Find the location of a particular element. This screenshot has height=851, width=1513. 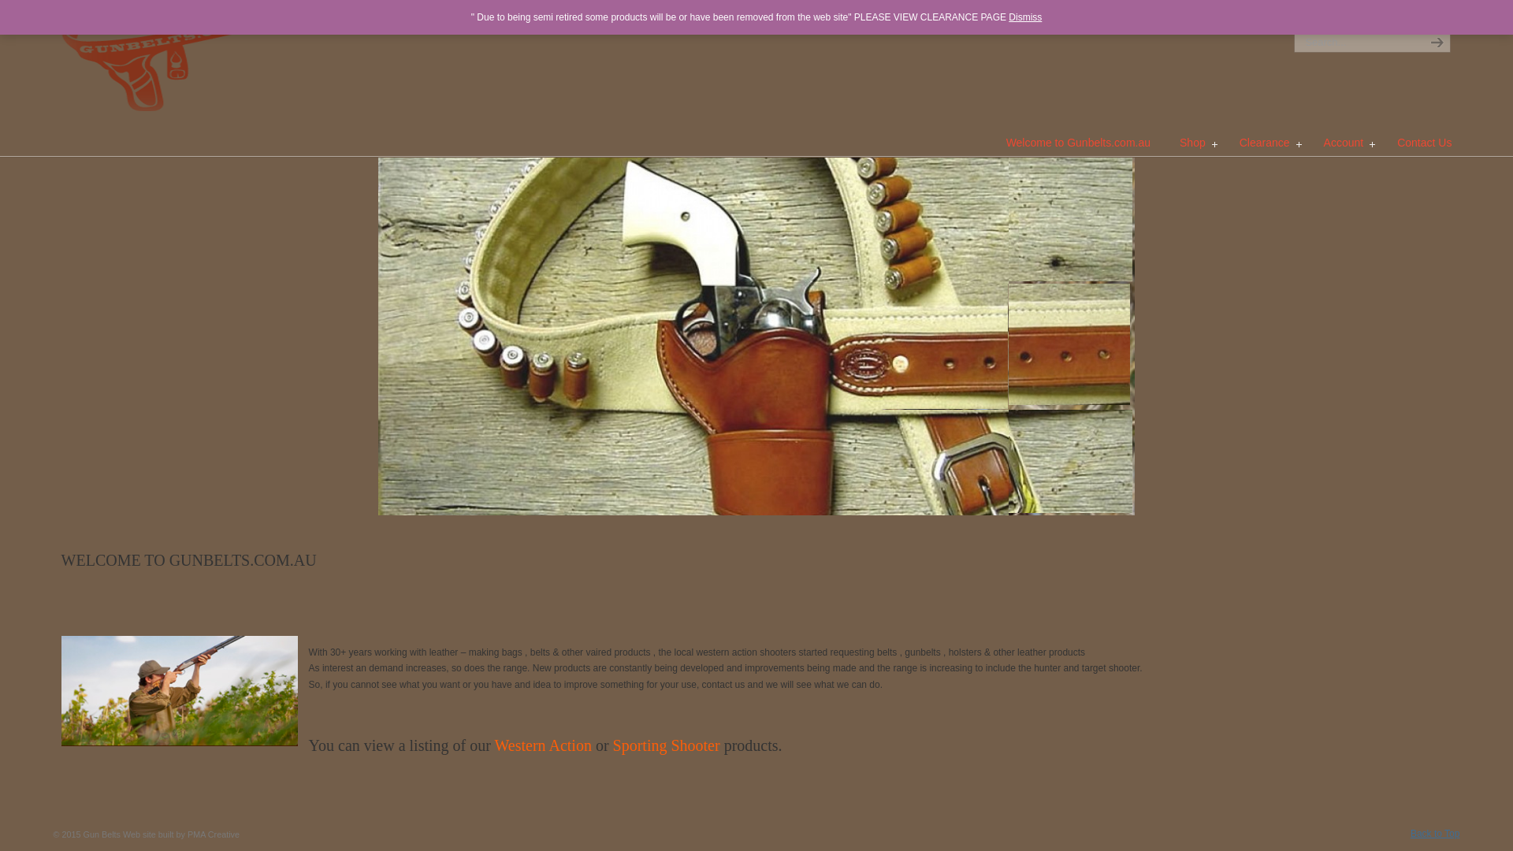

Clearance is located at coordinates (1267, 143).